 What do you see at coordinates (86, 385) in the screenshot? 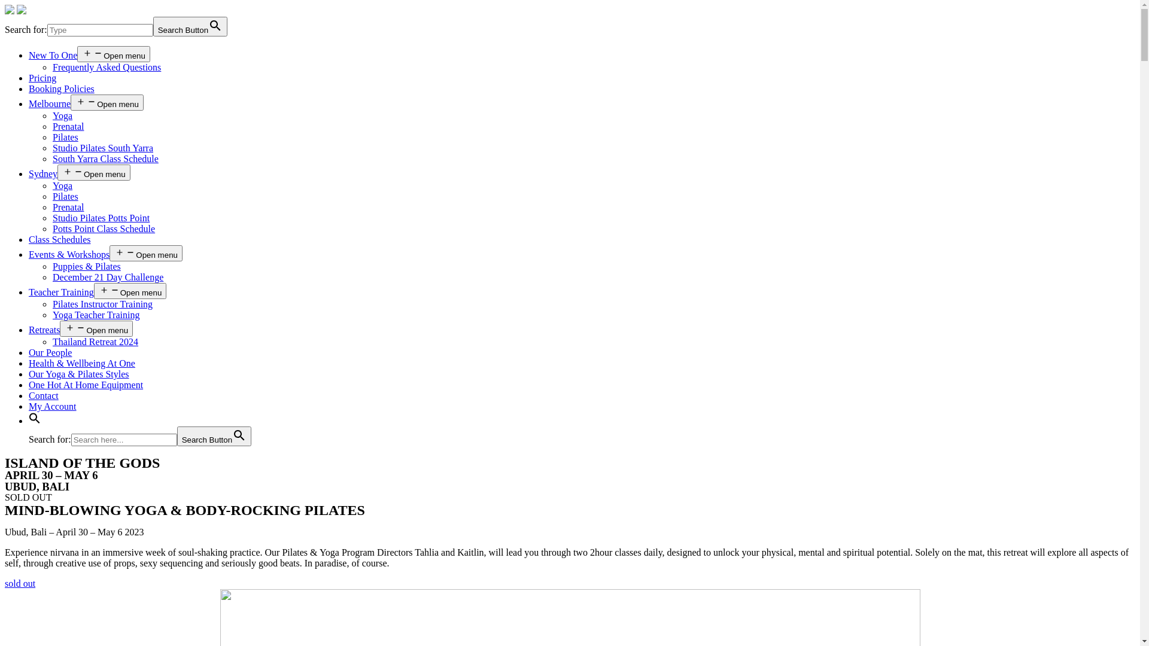
I see `One Hot At Home Equipment` at bounding box center [86, 385].